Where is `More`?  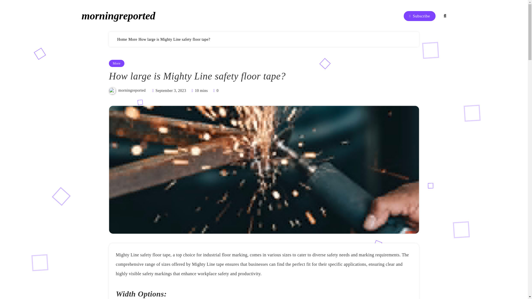 More is located at coordinates (117, 63).